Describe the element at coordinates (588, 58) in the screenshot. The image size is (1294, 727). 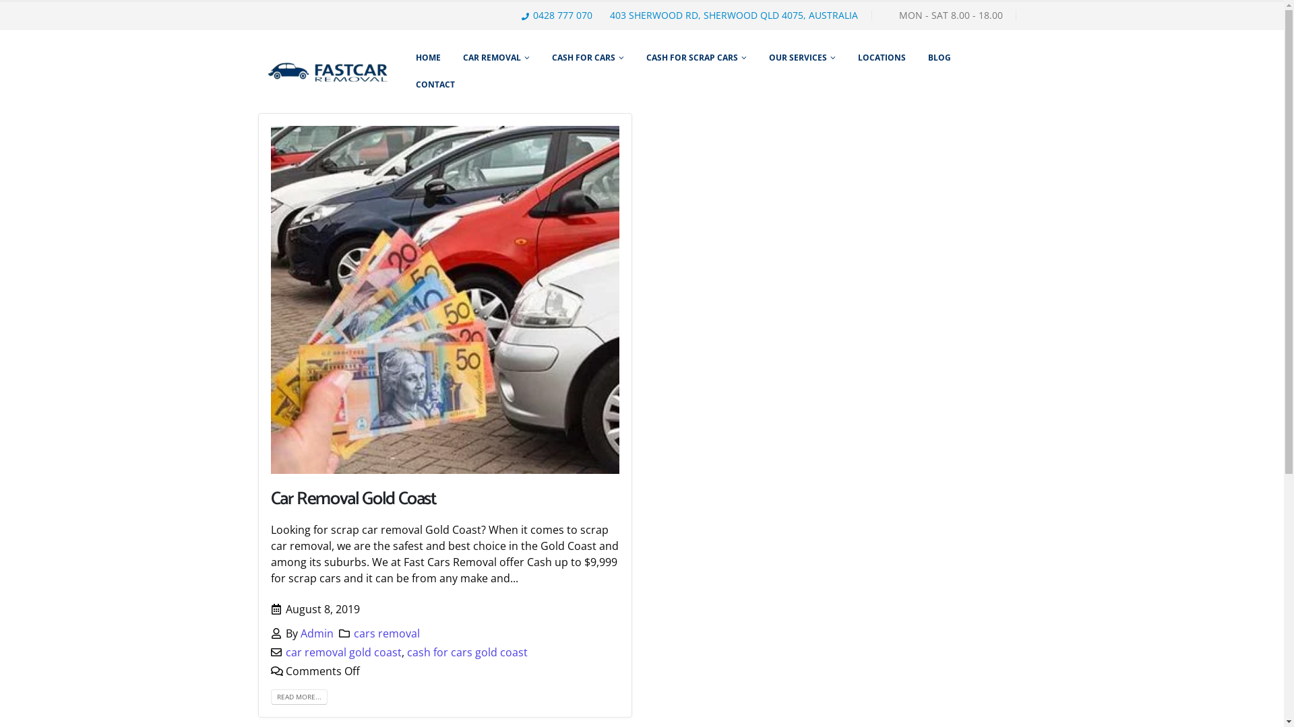
I see `CASH FOR CARS` at that location.